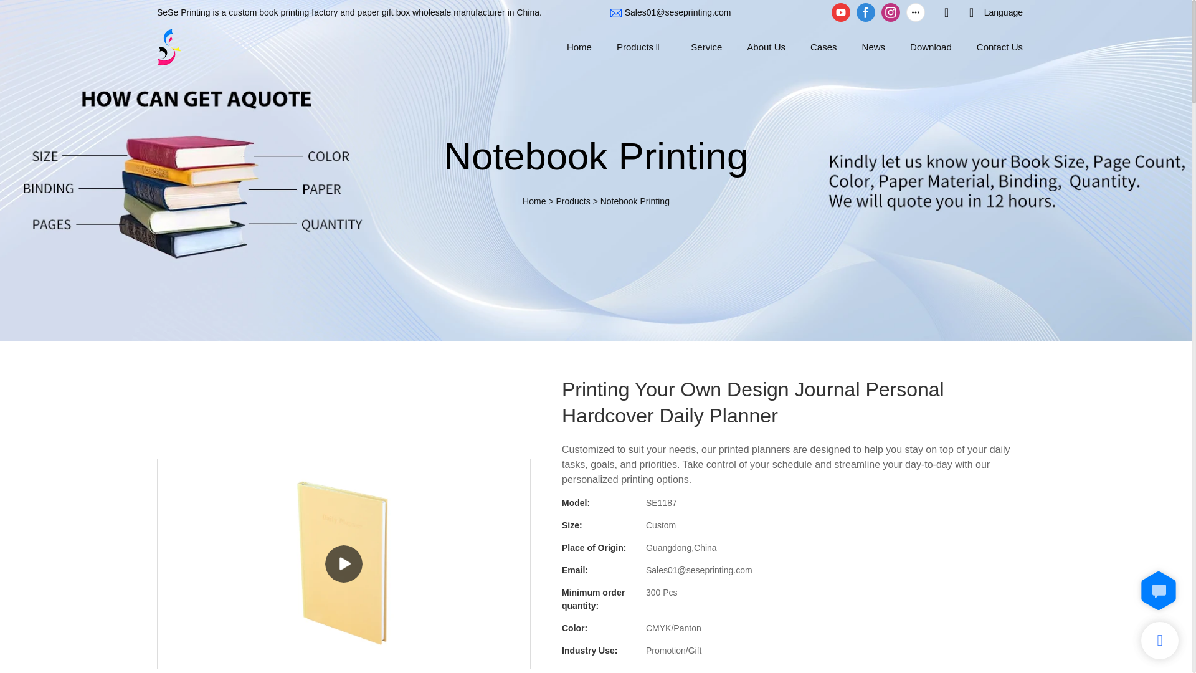 Image resolution: width=1196 pixels, height=673 pixels. Describe the element at coordinates (931, 46) in the screenshot. I see `Download` at that location.